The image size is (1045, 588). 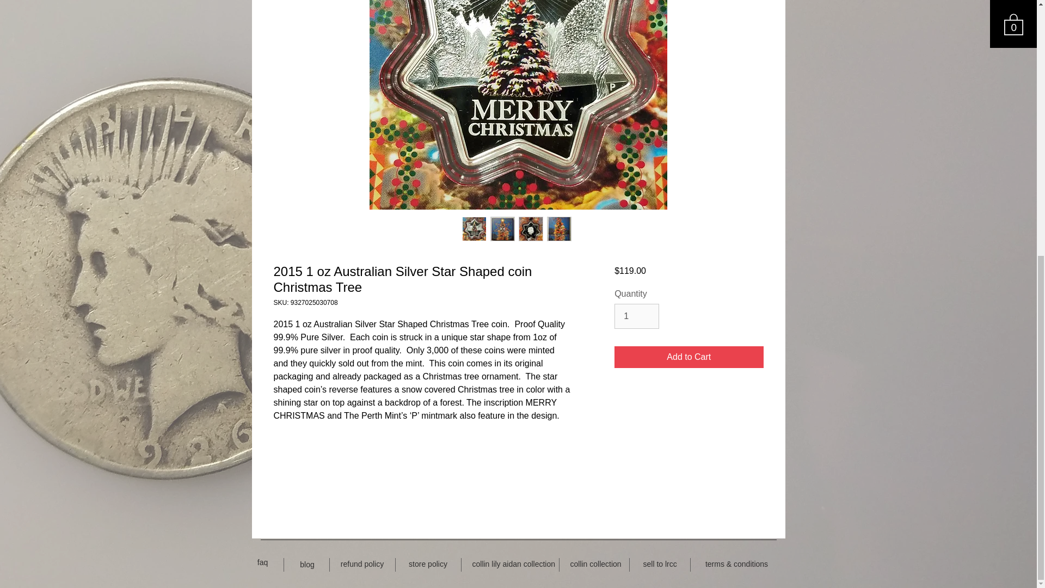 What do you see at coordinates (262, 563) in the screenshot?
I see `faq` at bounding box center [262, 563].